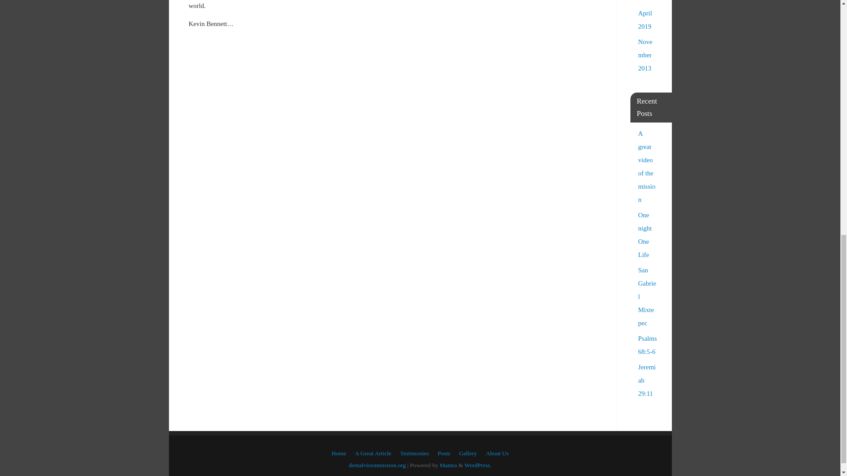  I want to click on February 2020, so click(647, 1).